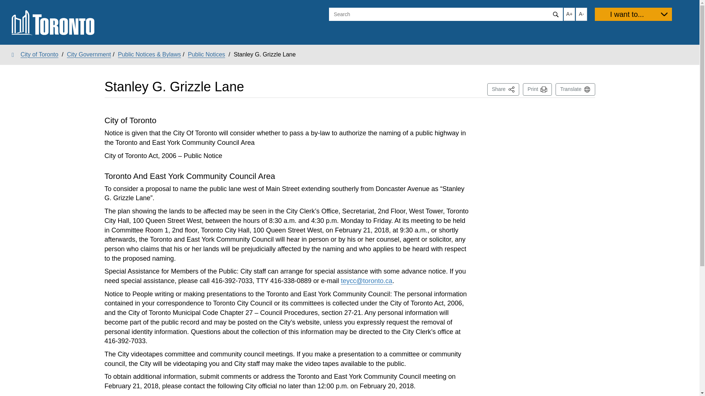  Describe the element at coordinates (206, 54) in the screenshot. I see `Public Notices` at that location.